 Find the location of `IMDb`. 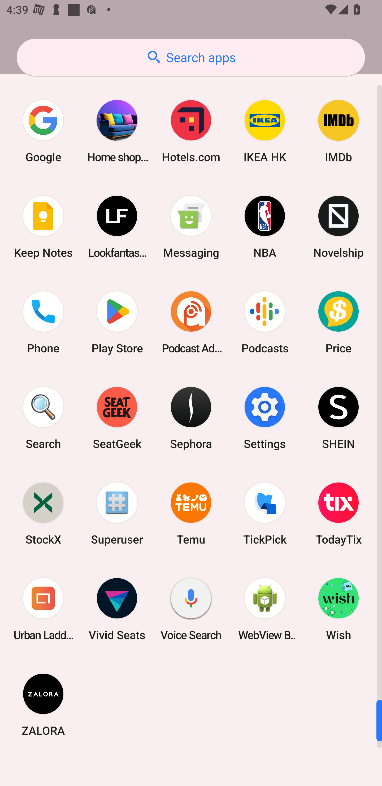

IMDb is located at coordinates (338, 131).